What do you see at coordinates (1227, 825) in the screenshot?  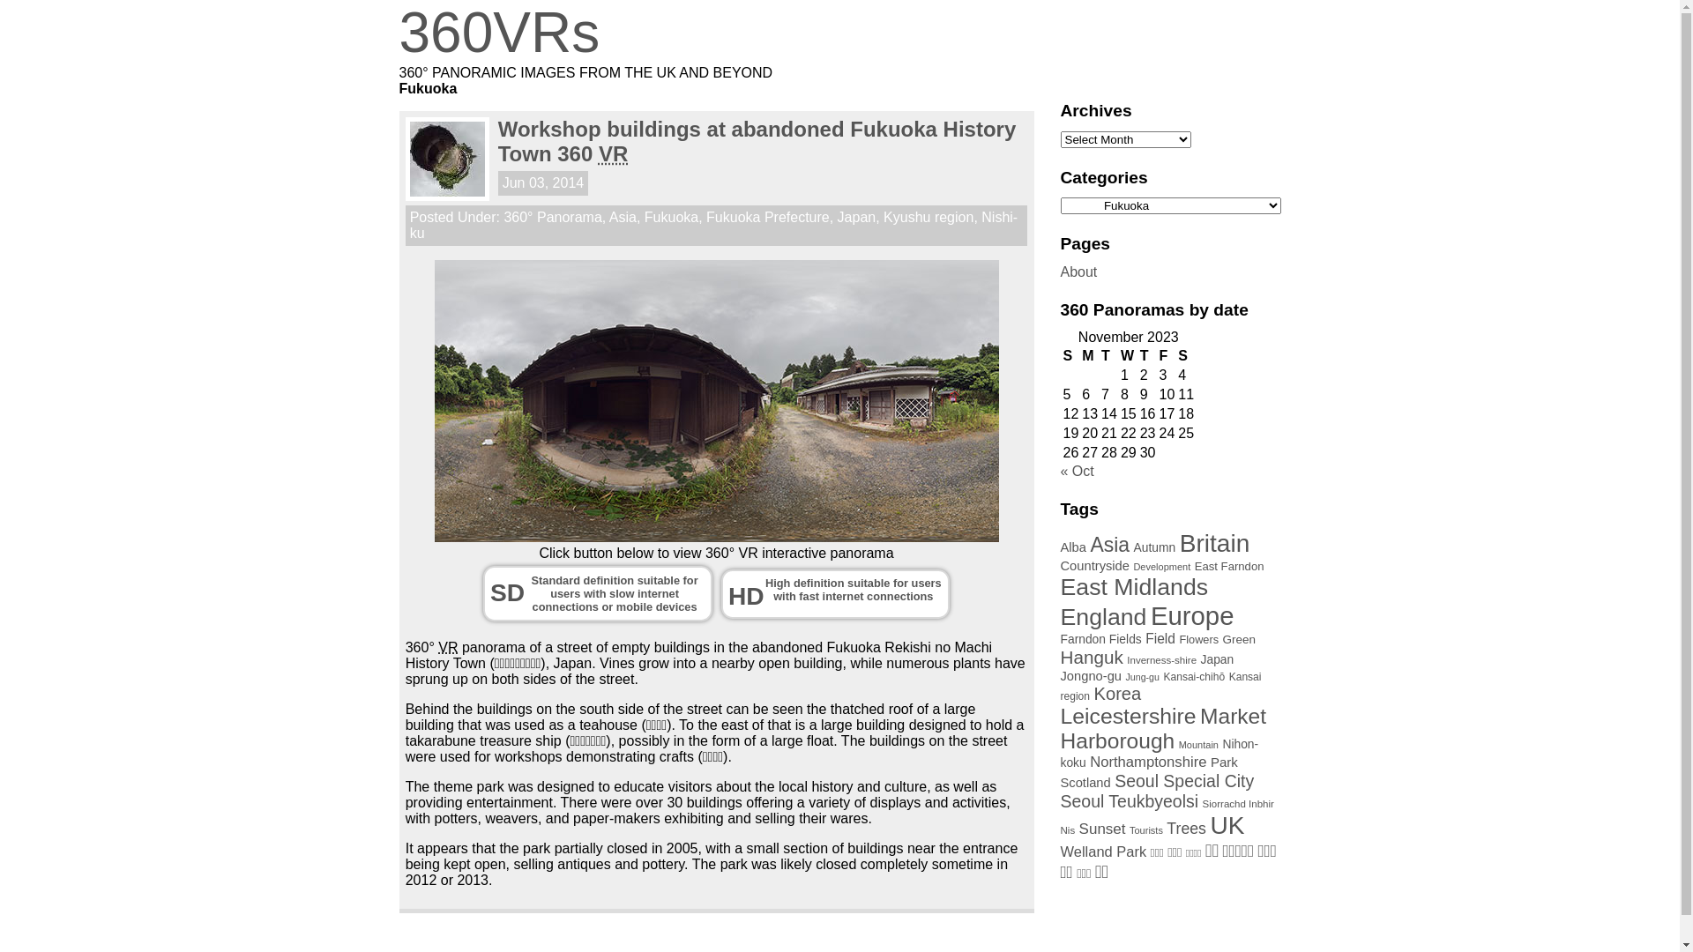 I see `UK` at bounding box center [1227, 825].